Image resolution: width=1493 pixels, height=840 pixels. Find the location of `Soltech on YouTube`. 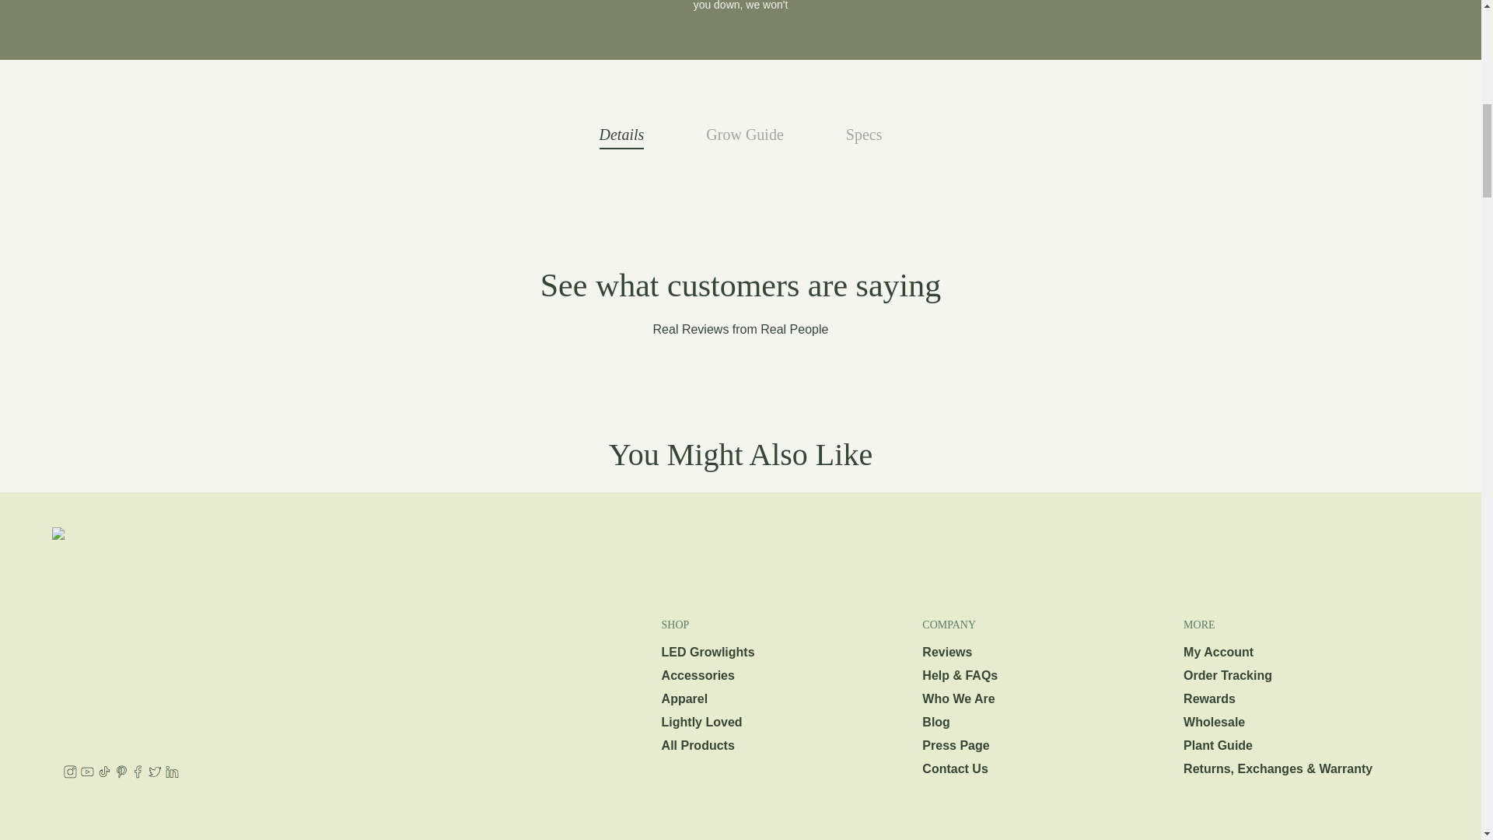

Soltech on YouTube is located at coordinates (87, 775).